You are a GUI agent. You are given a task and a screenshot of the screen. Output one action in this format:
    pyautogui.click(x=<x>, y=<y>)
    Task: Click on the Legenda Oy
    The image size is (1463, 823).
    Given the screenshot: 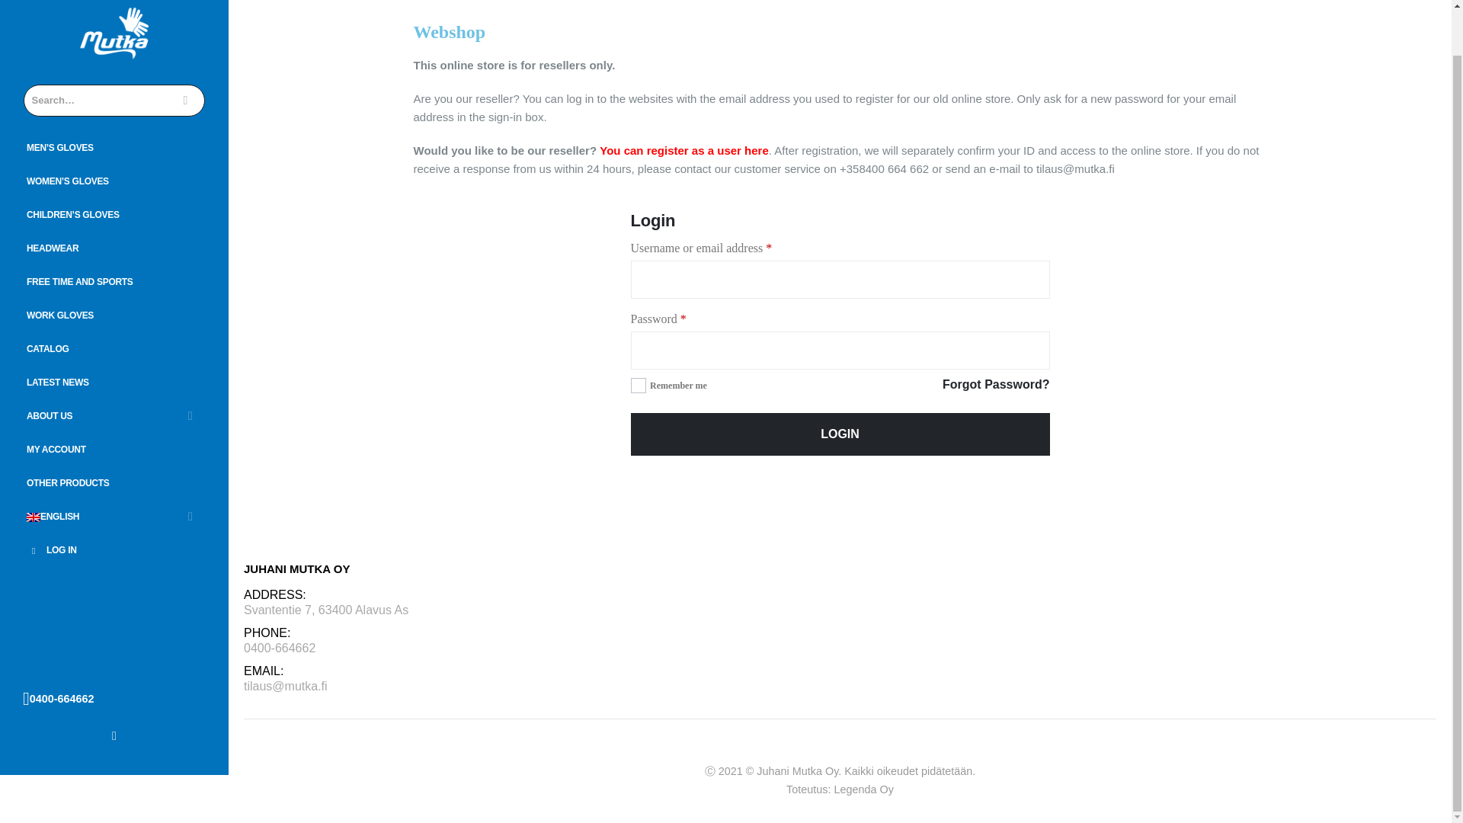 What is the action you would take?
    pyautogui.click(x=863, y=789)
    